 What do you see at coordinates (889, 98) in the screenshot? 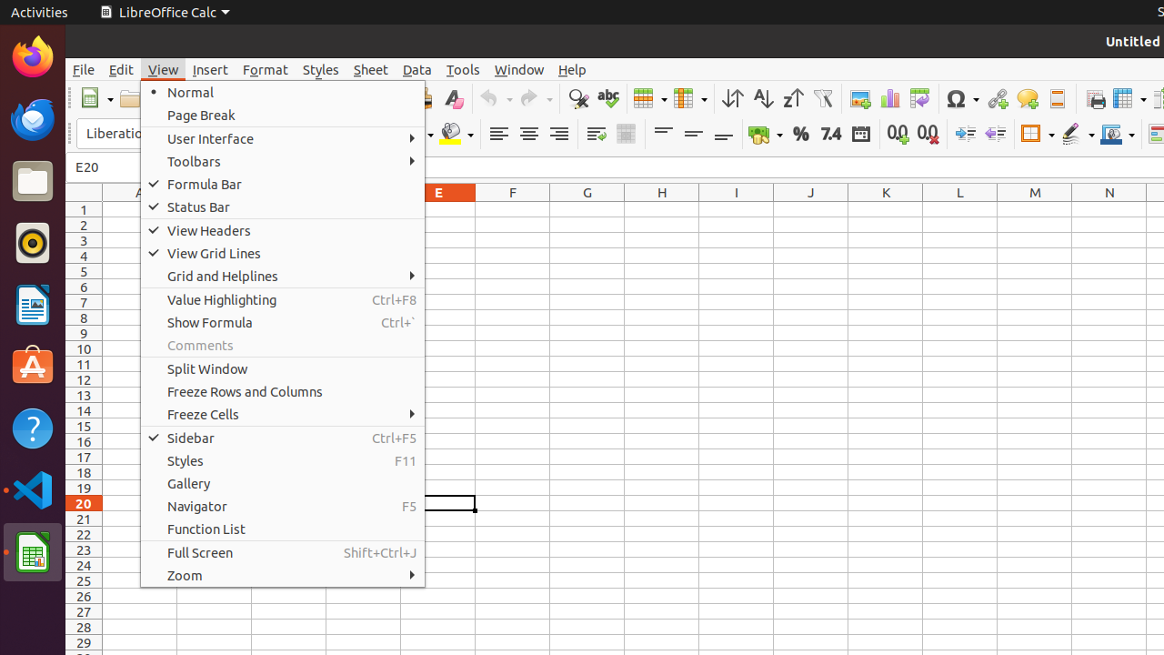
I see `Chart` at bounding box center [889, 98].